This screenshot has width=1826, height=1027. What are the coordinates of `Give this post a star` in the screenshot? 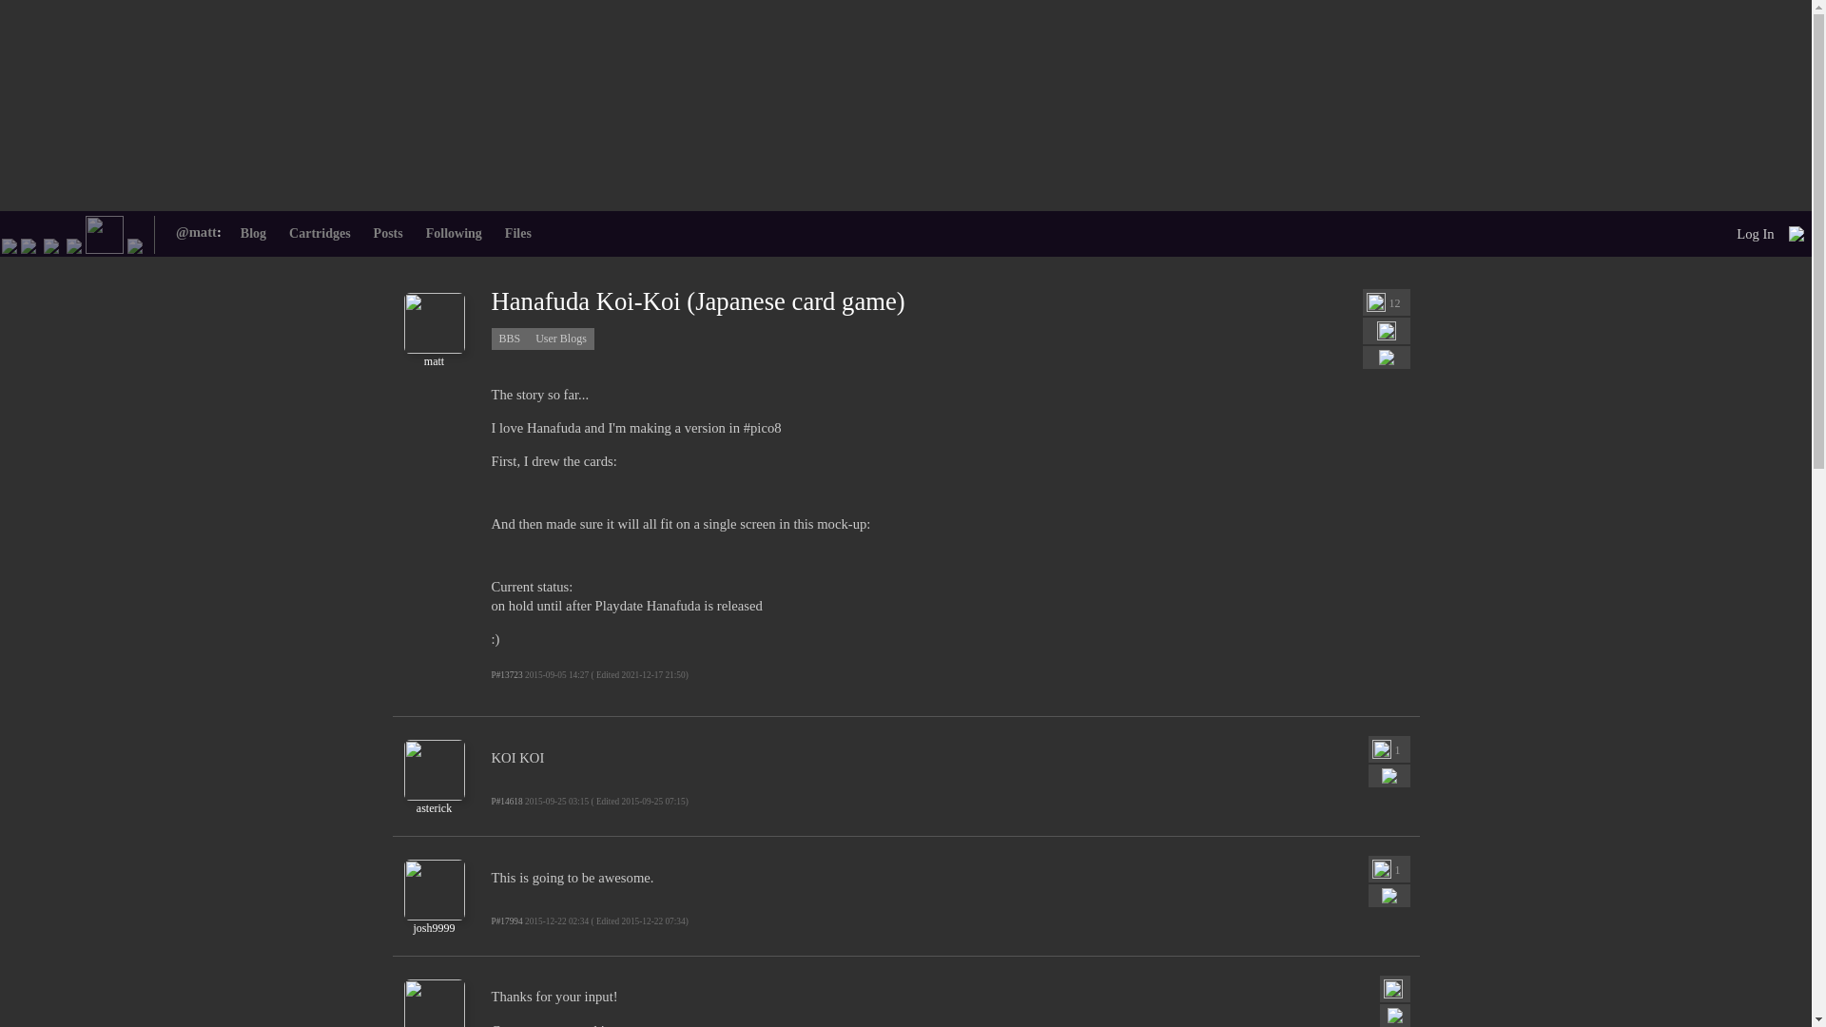 It's located at (1380, 749).